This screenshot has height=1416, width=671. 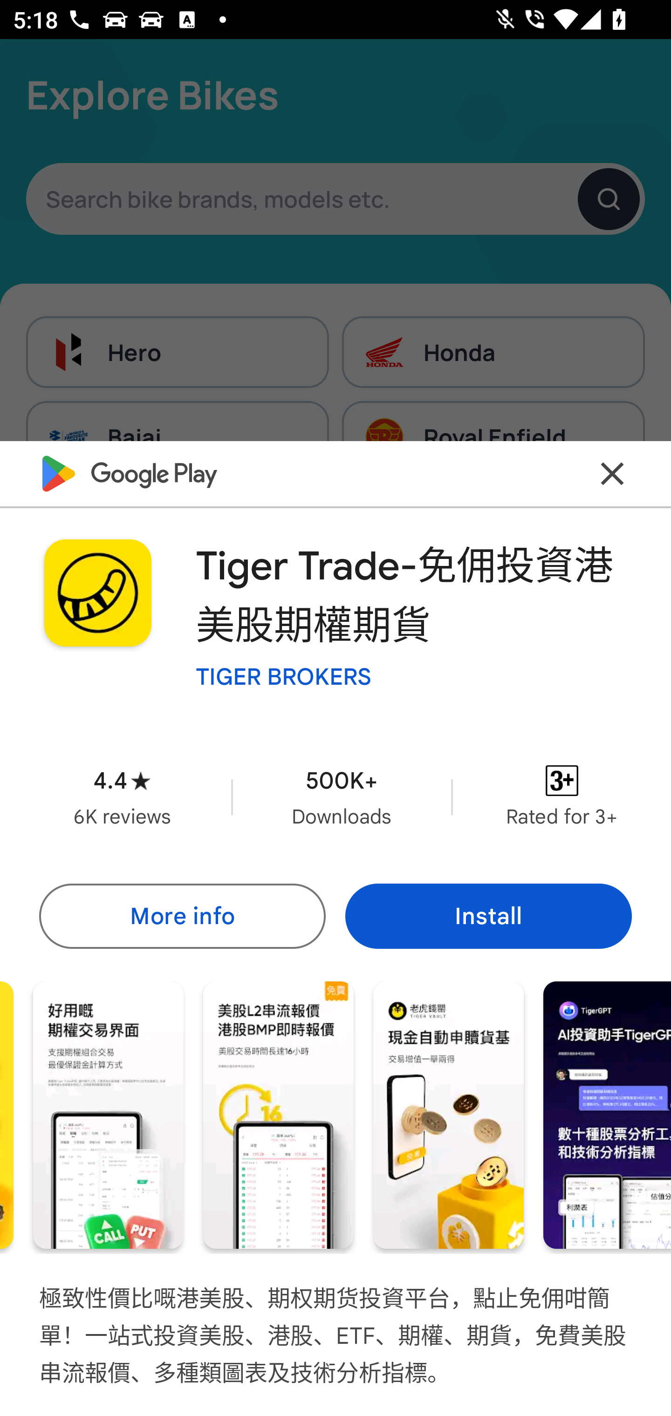 I want to click on Install, so click(x=488, y=916).